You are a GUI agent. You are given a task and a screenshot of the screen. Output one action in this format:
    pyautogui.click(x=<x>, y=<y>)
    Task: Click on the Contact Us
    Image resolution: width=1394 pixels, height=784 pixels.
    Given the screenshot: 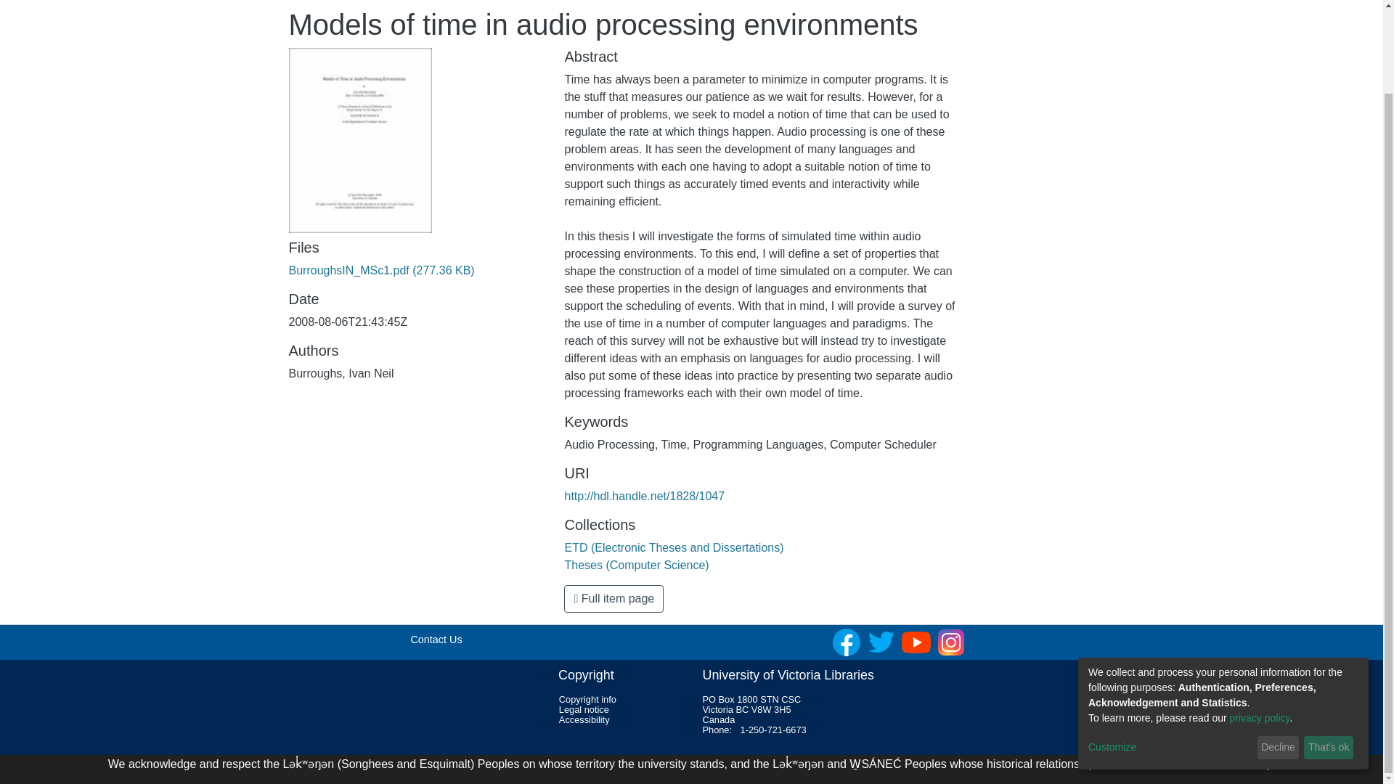 What is the action you would take?
    pyautogui.click(x=436, y=639)
    